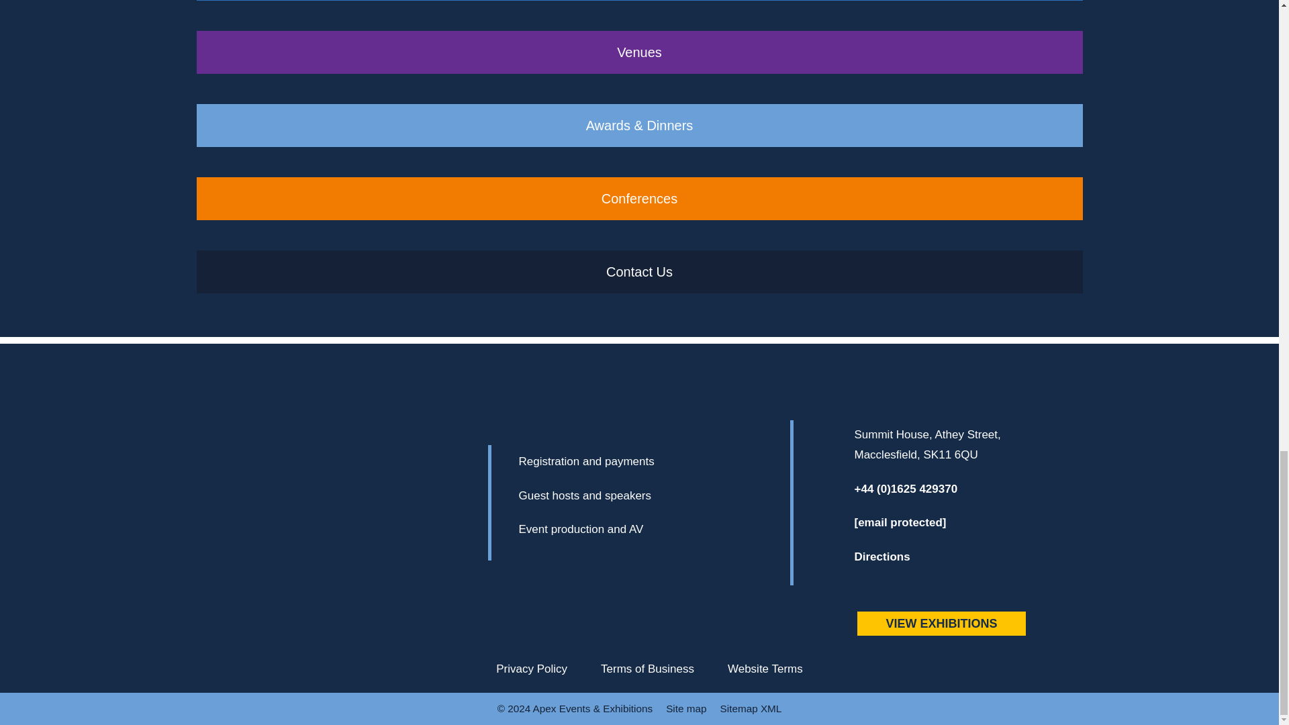 The image size is (1289, 725). What do you see at coordinates (639, 271) in the screenshot?
I see `Contact Us` at bounding box center [639, 271].